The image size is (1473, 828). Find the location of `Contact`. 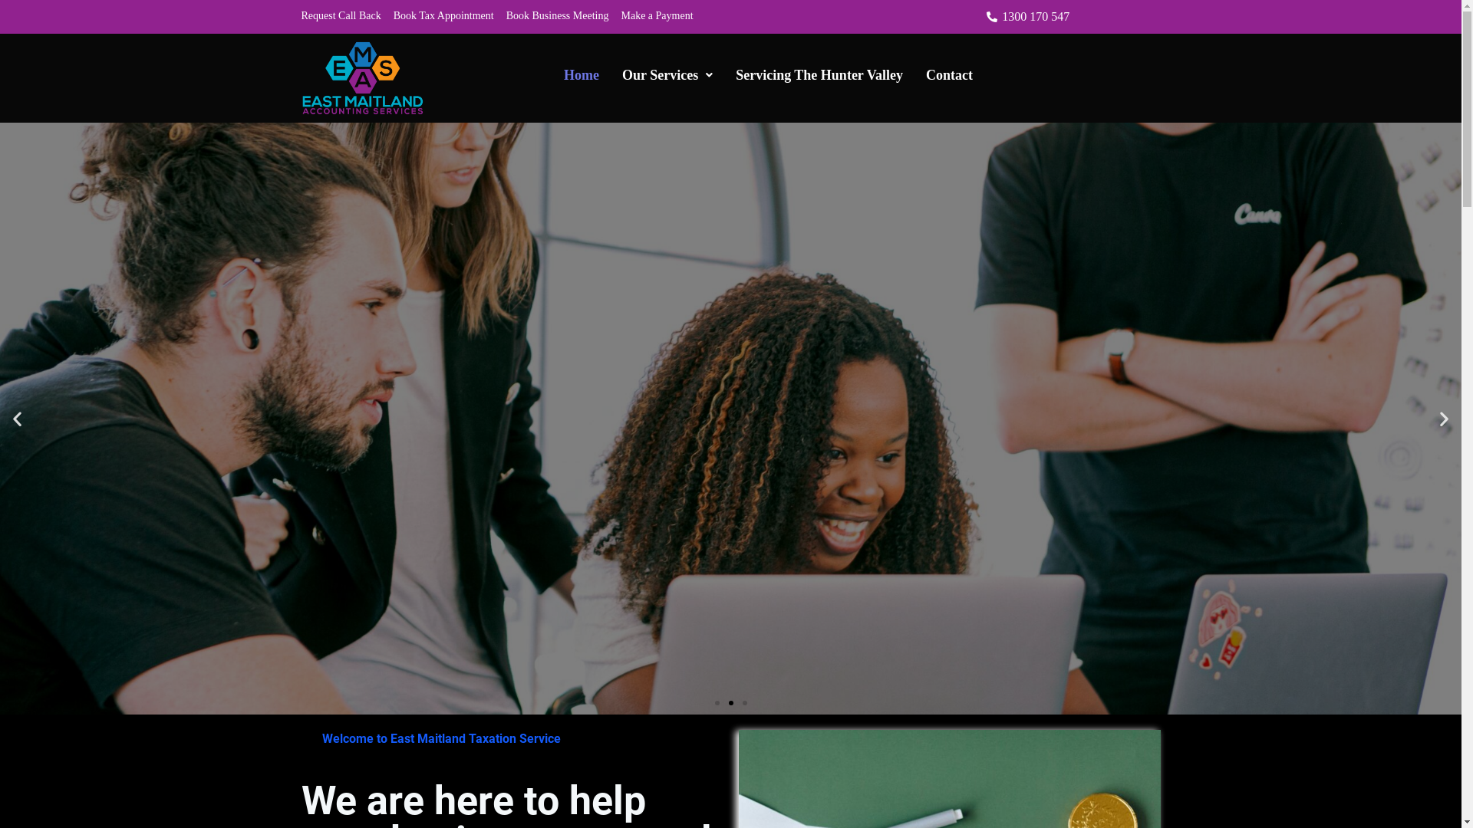

Contact is located at coordinates (950, 75).